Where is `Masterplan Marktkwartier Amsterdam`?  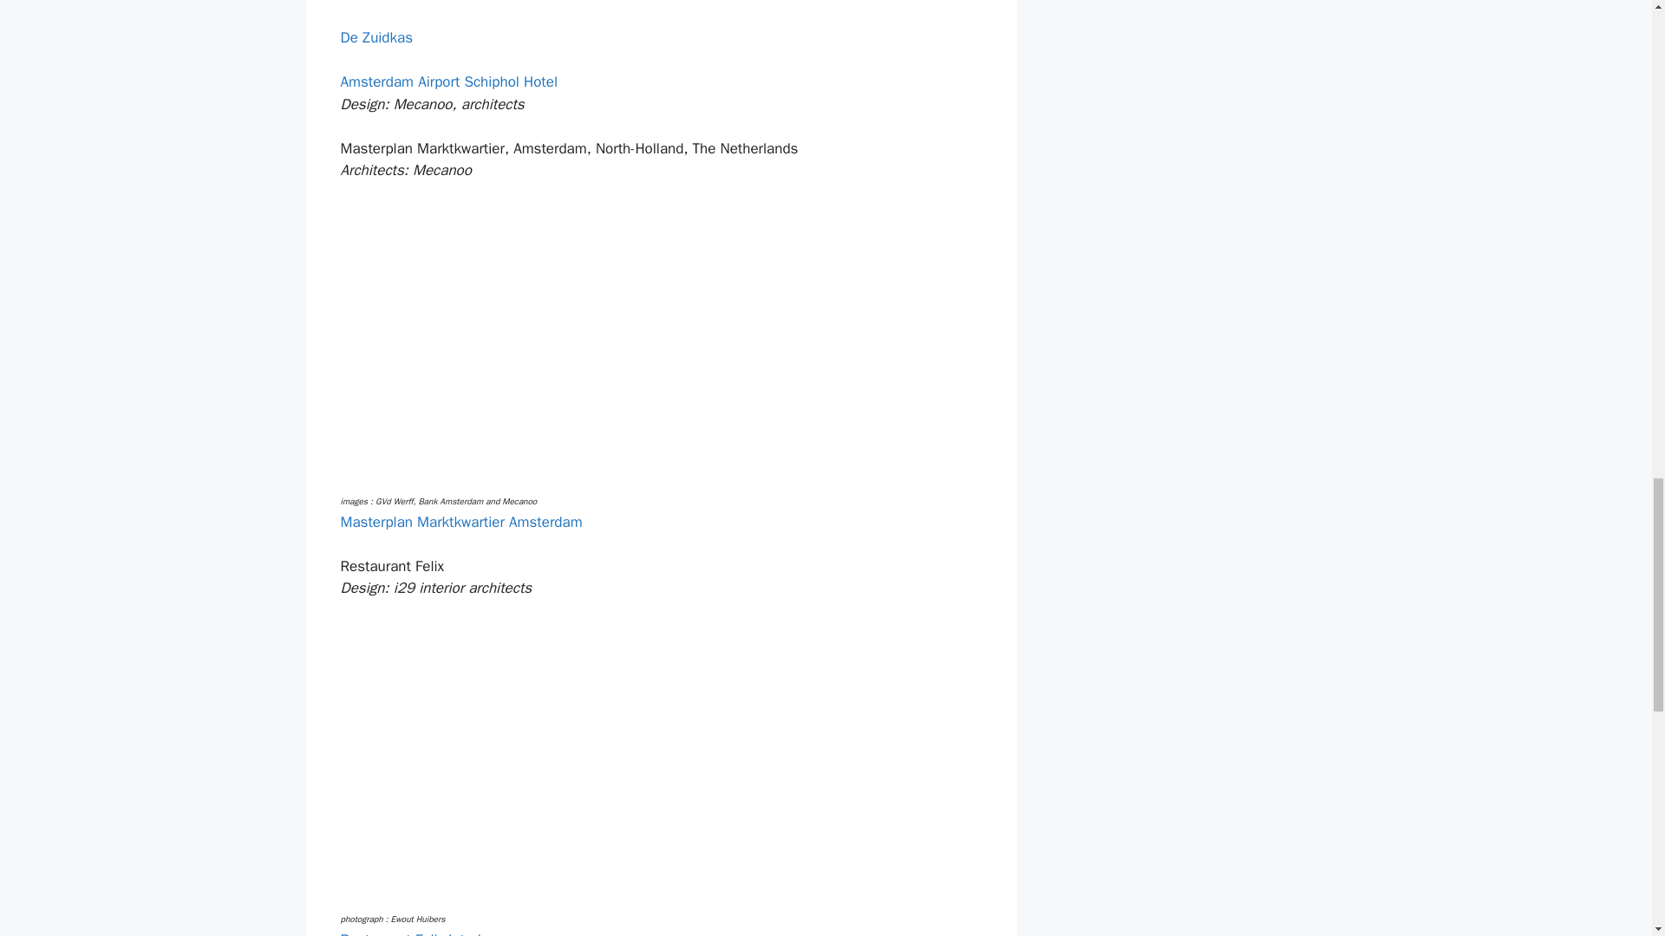
Masterplan Marktkwartier Amsterdam is located at coordinates (460, 522).